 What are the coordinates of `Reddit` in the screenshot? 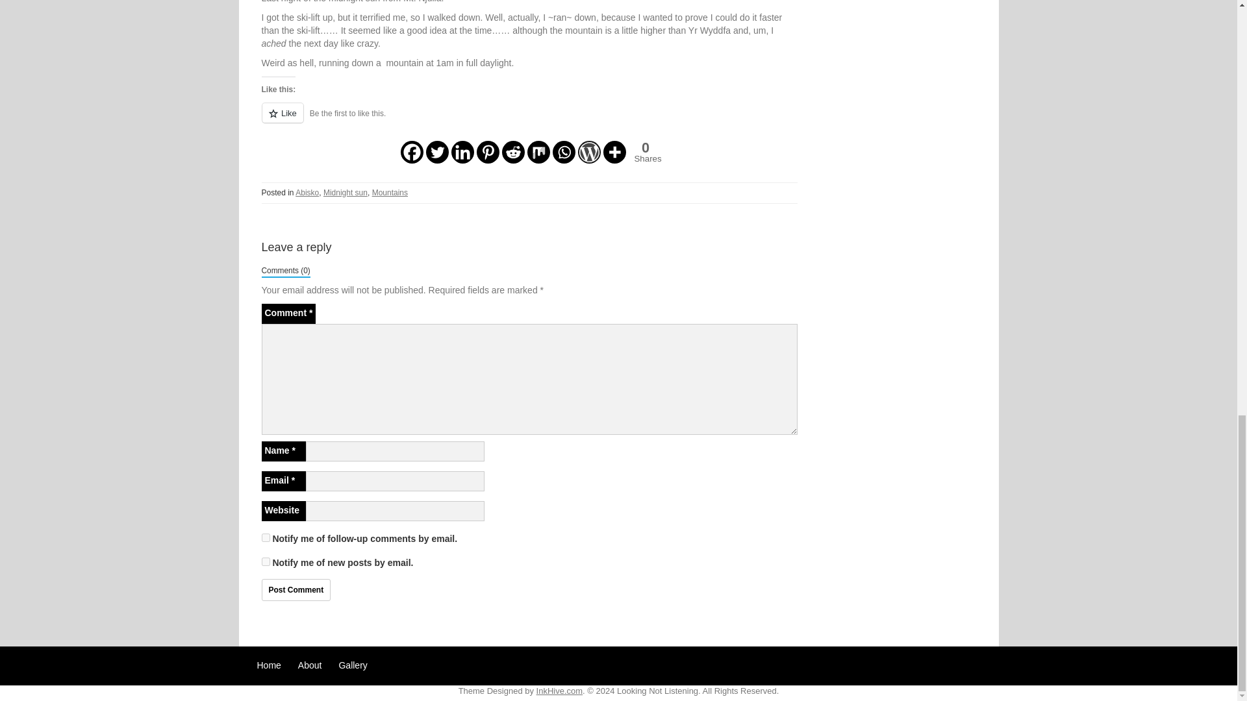 It's located at (411, 152).